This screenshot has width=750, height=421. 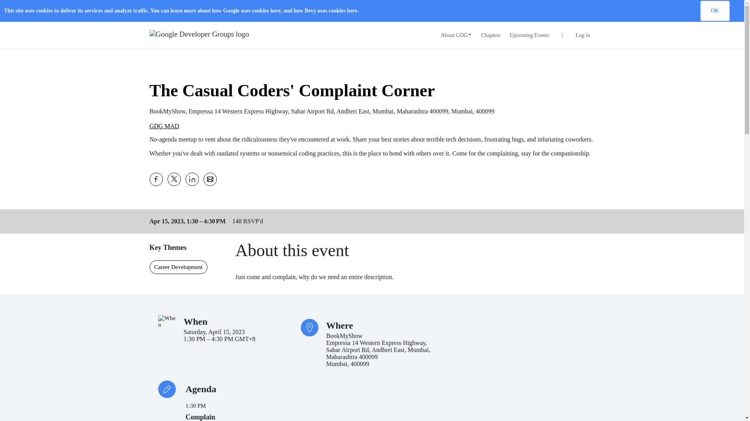 I want to click on Upcoming Events, so click(x=529, y=35).